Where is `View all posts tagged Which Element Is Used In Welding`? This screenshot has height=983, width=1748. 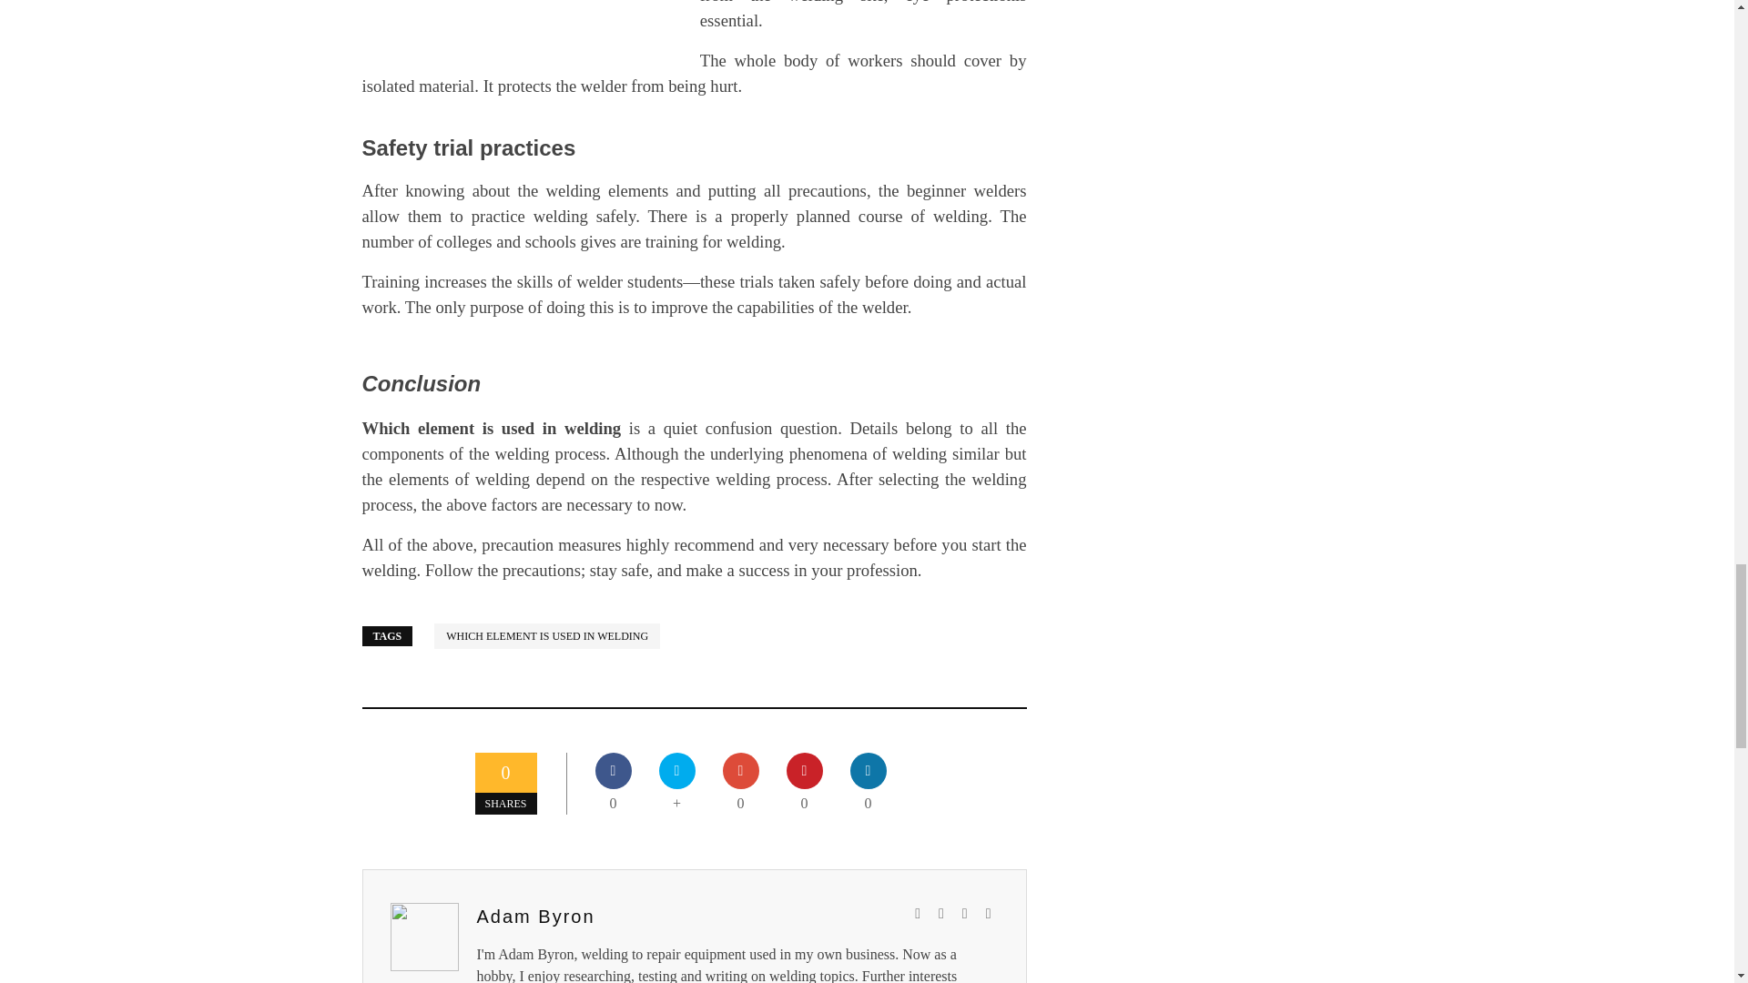 View all posts tagged Which Element Is Used In Welding is located at coordinates (546, 634).